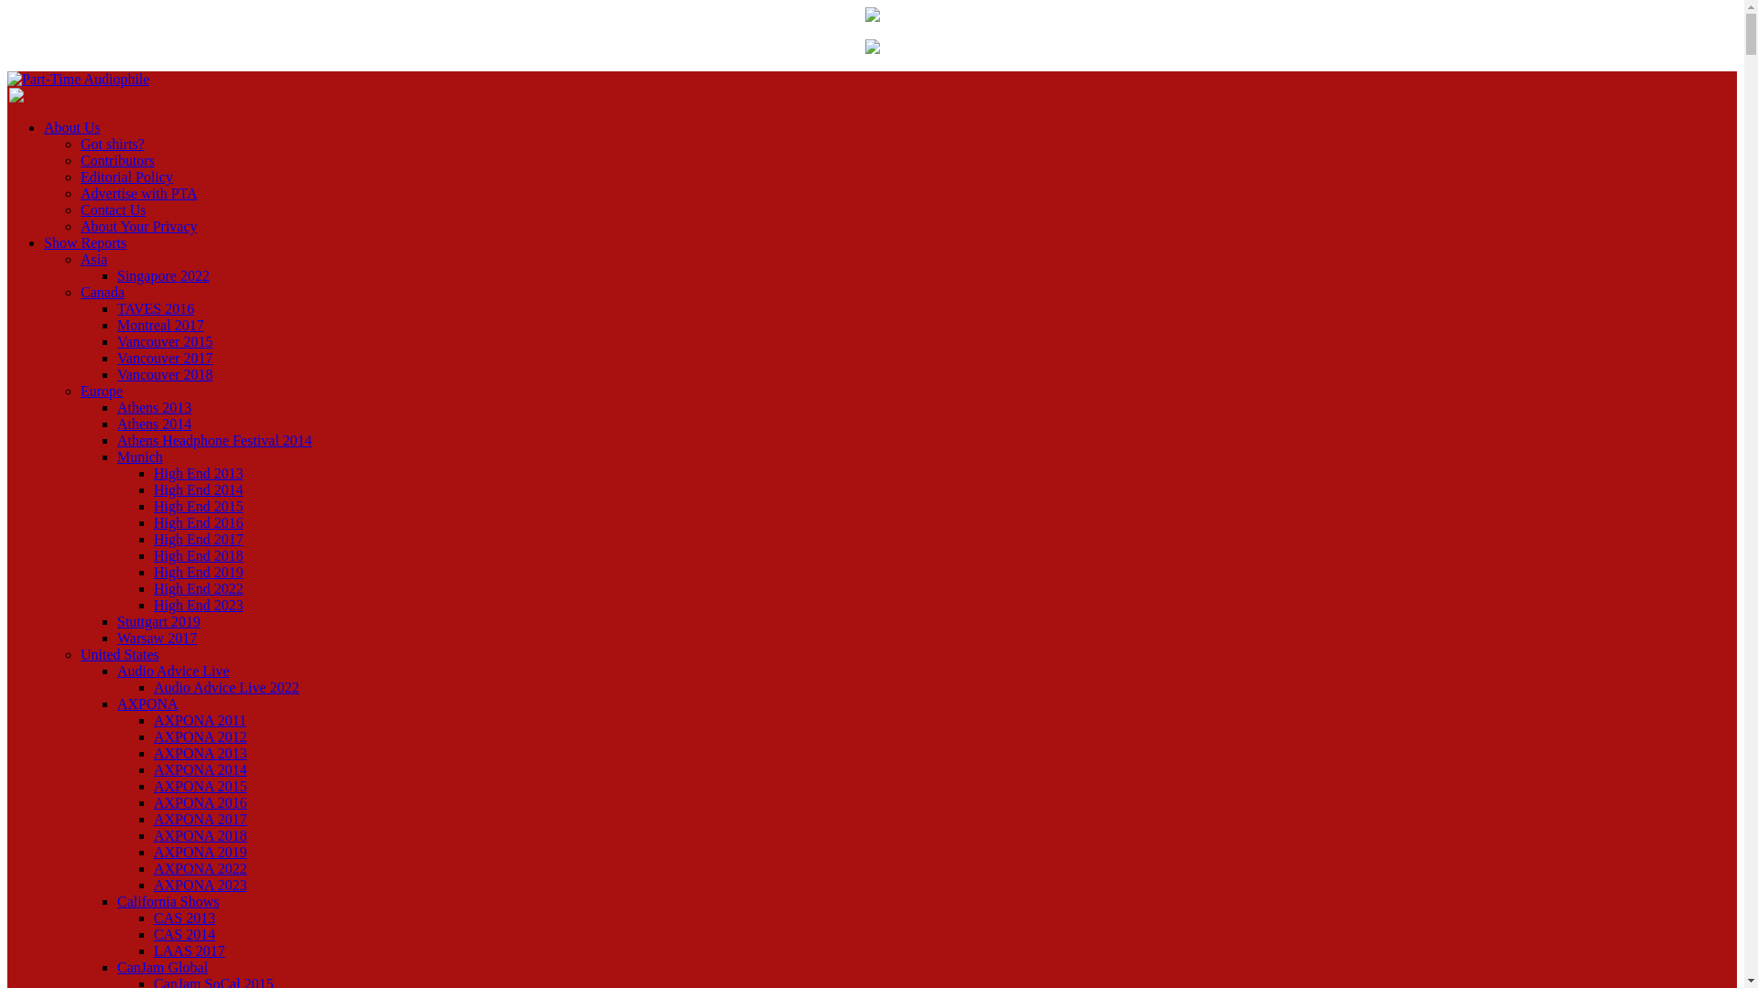  Describe the element at coordinates (139, 194) in the screenshot. I see `Advertise with PTA` at that location.